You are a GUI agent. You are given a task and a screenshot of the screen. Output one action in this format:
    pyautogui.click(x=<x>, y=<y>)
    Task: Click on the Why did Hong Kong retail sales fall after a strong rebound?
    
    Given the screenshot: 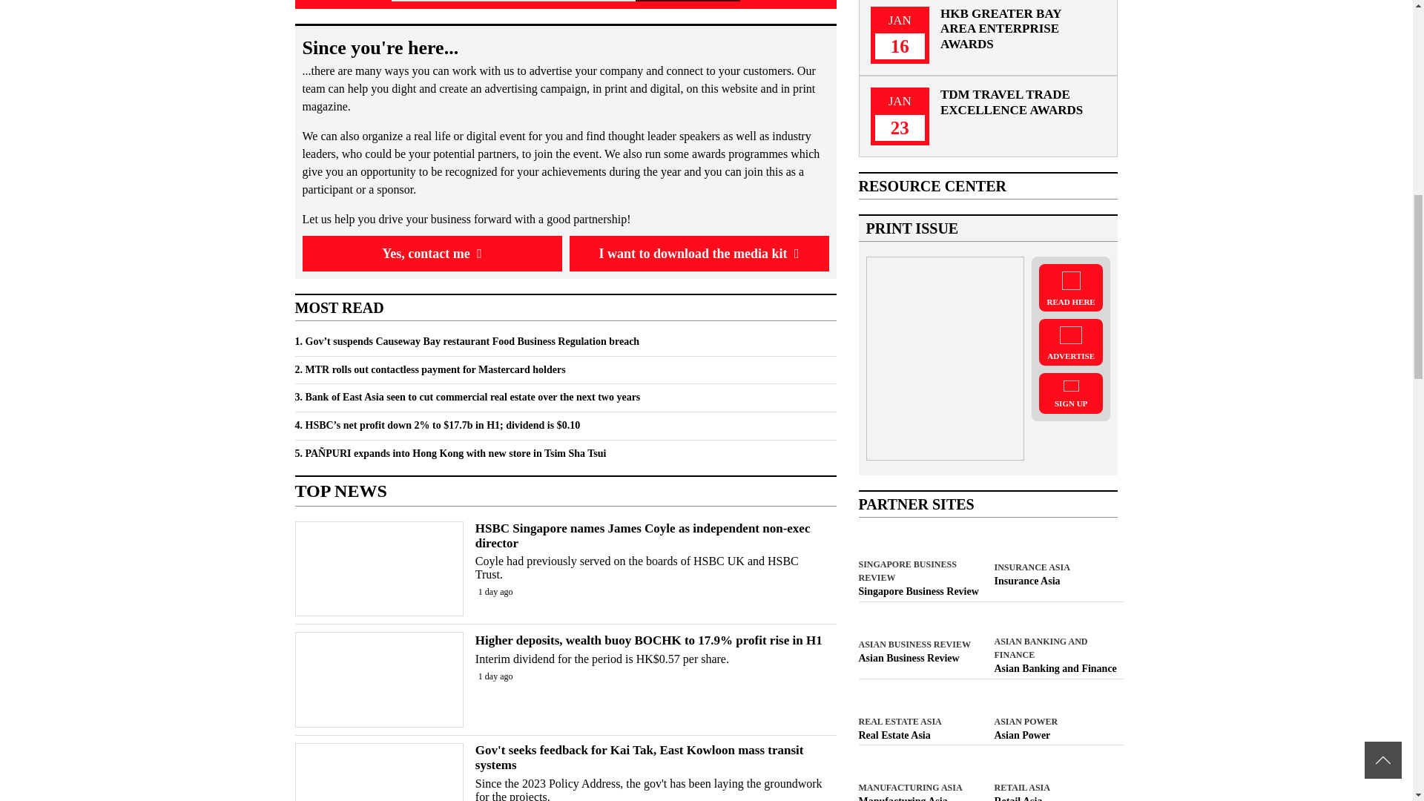 What is the action you would take?
    pyautogui.click(x=1056, y=798)
    